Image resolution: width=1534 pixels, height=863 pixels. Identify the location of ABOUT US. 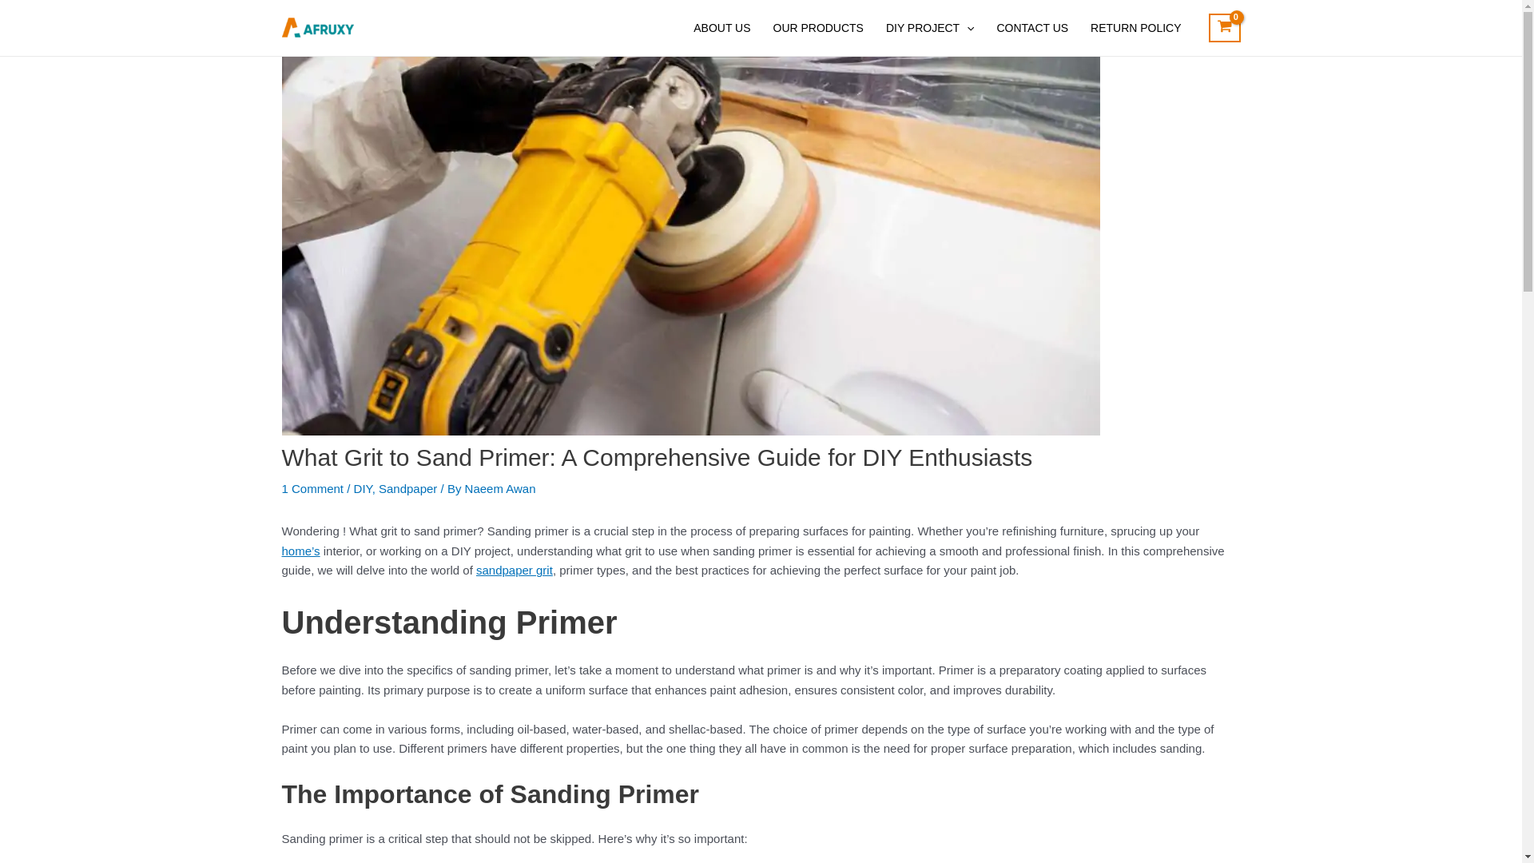
(721, 28).